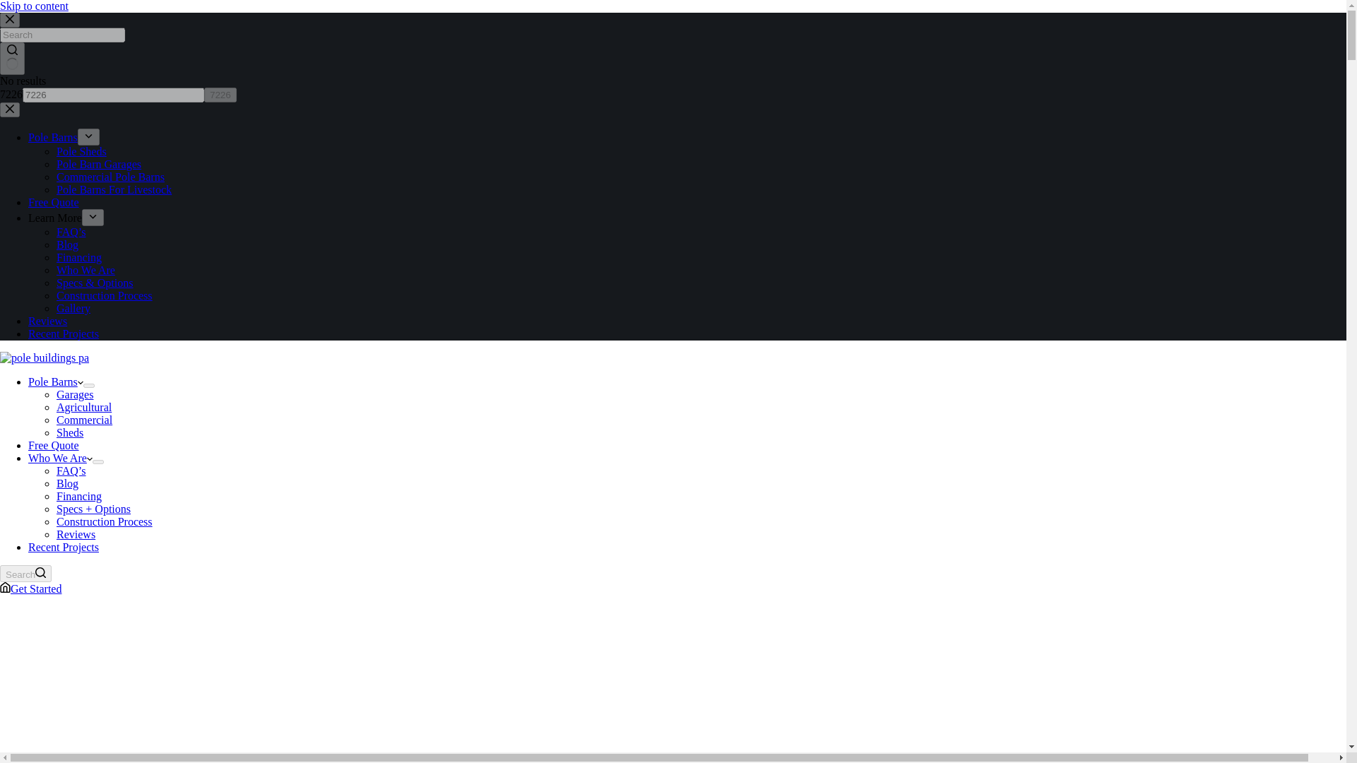 The image size is (1357, 763). Describe the element at coordinates (74, 308) in the screenshot. I see `Gallery` at that location.